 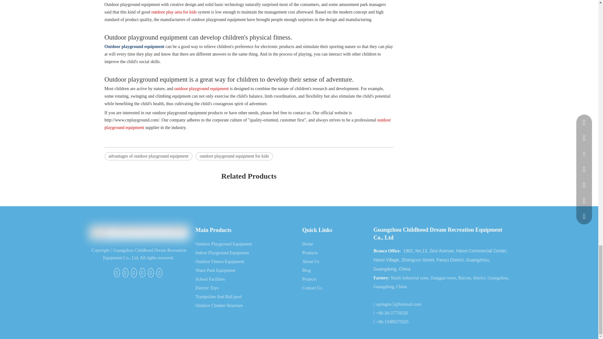 I want to click on Instagram, so click(x=159, y=273).